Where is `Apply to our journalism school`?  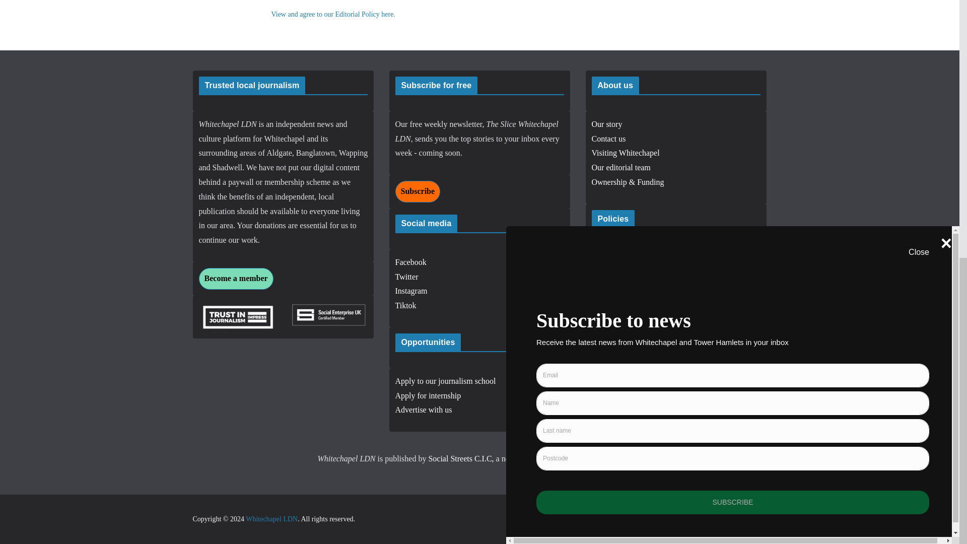 Apply to our journalism school is located at coordinates (445, 381).